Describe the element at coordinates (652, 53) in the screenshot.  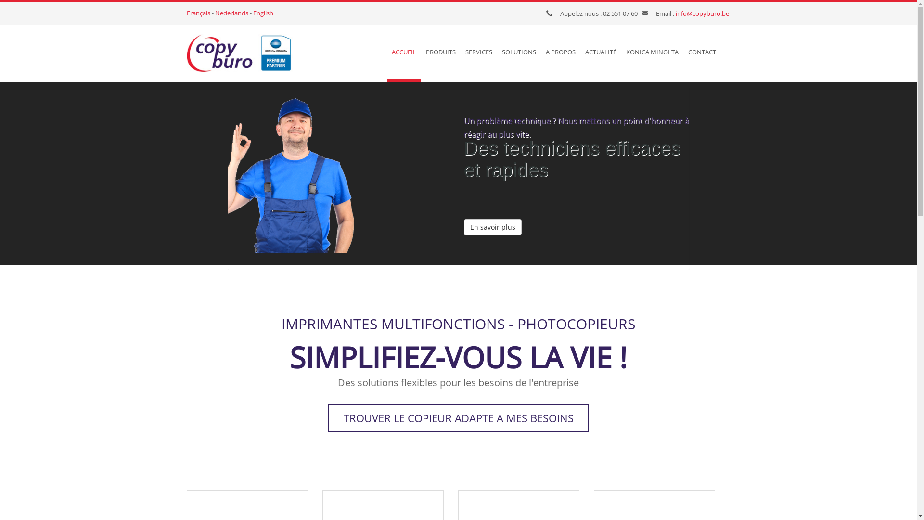
I see `KONICA MINOLTA` at that location.